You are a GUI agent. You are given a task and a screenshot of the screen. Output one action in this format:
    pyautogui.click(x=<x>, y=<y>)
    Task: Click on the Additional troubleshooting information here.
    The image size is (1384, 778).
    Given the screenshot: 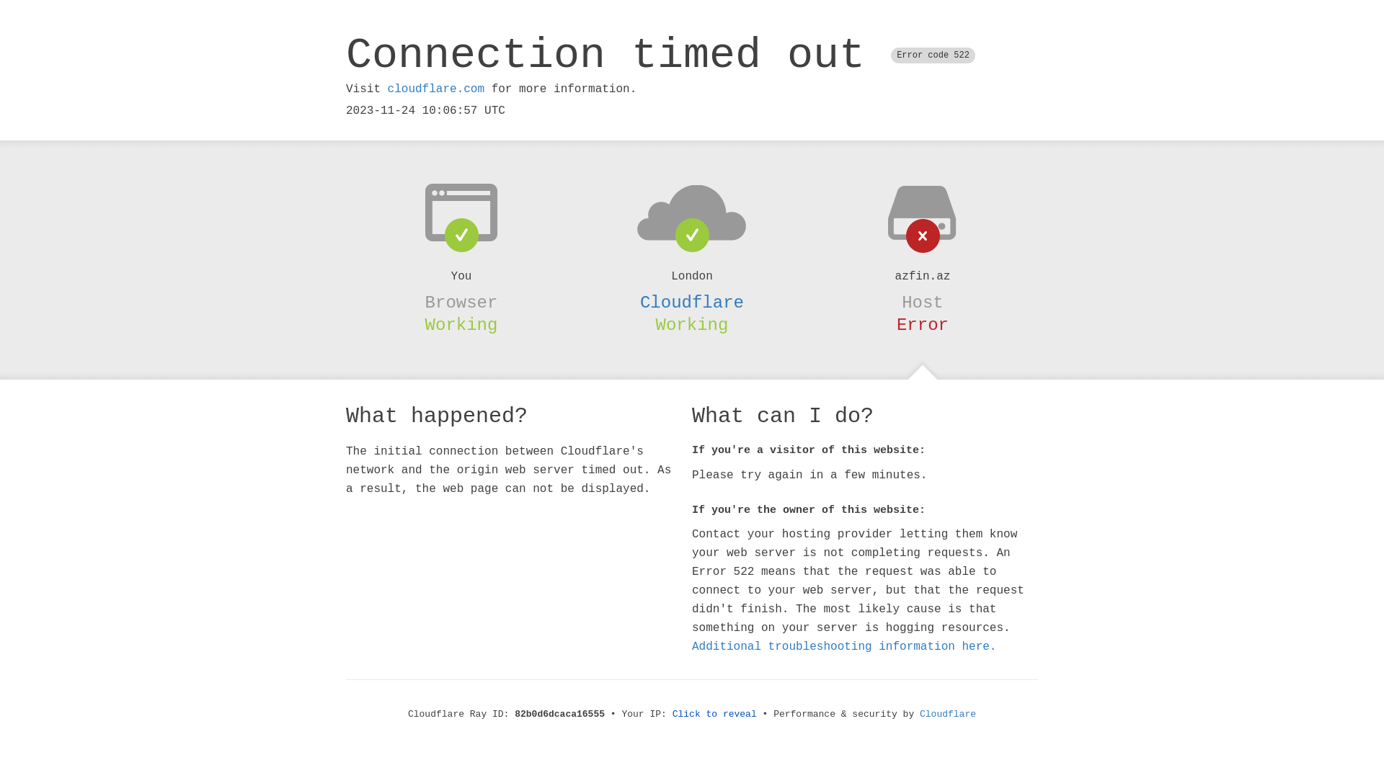 What is the action you would take?
    pyautogui.click(x=844, y=647)
    